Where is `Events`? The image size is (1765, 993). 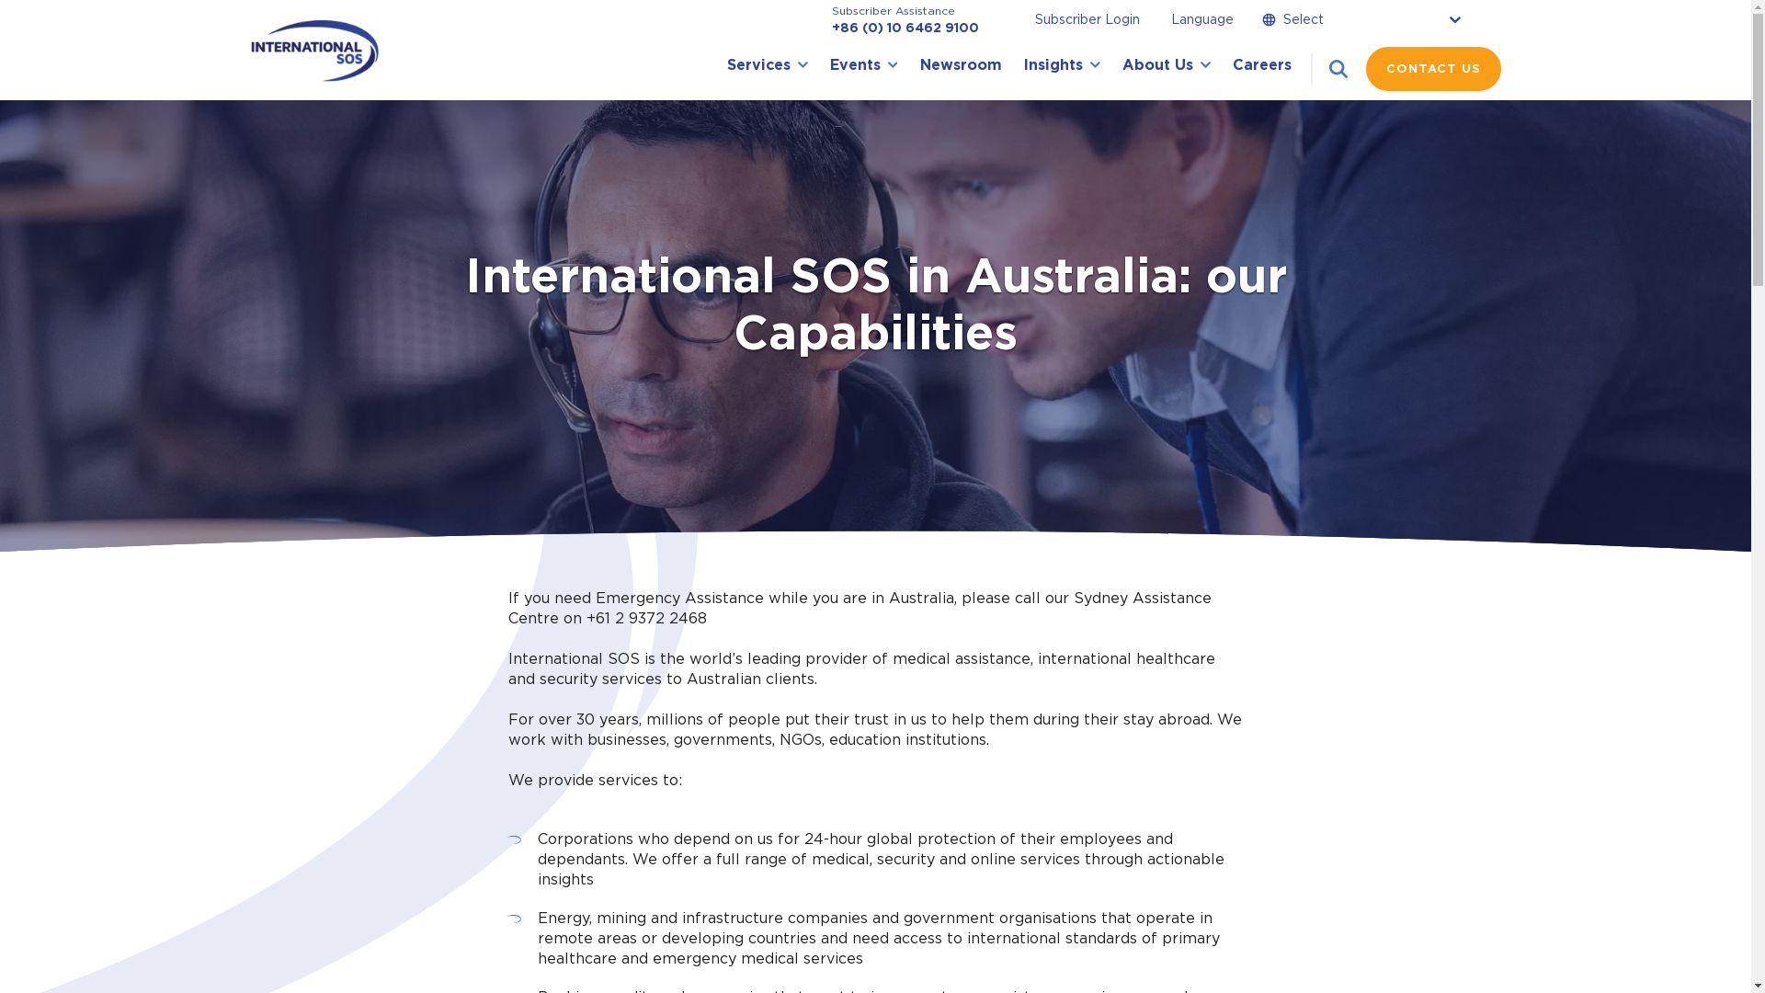
Events is located at coordinates (864, 68).